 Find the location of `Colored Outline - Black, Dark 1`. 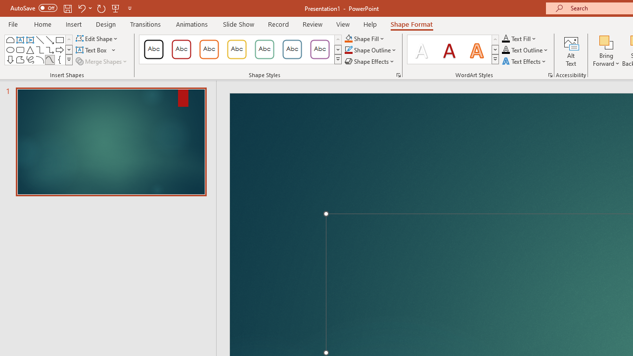

Colored Outline - Black, Dark 1 is located at coordinates (153, 49).